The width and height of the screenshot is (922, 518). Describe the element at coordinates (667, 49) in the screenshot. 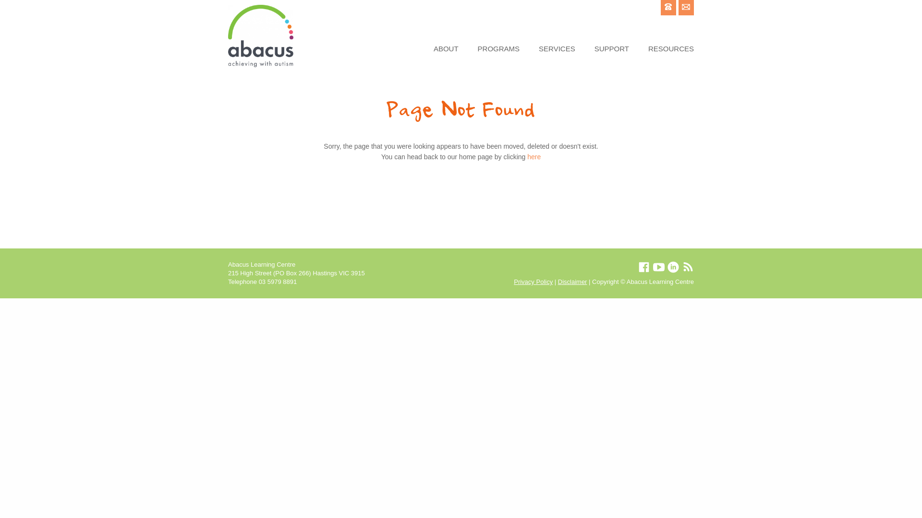

I see `RESOURCES` at that location.